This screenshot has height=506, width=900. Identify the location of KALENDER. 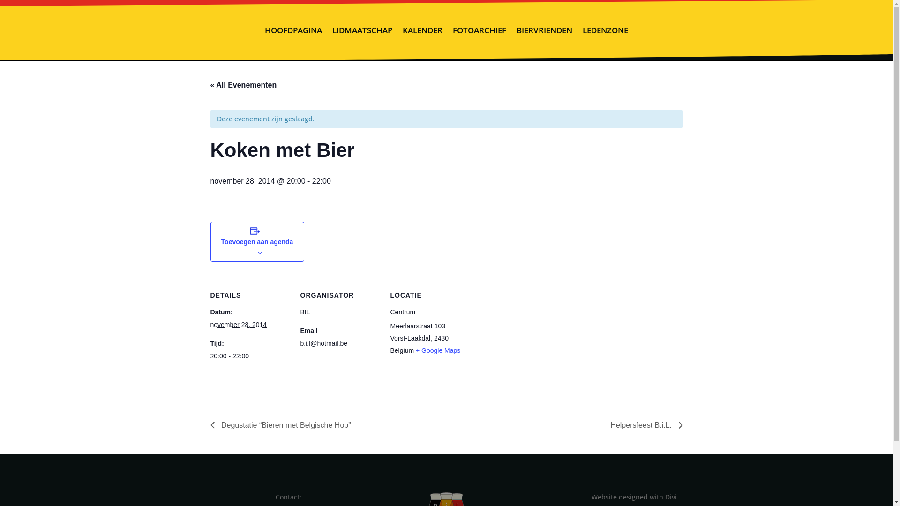
(423, 30).